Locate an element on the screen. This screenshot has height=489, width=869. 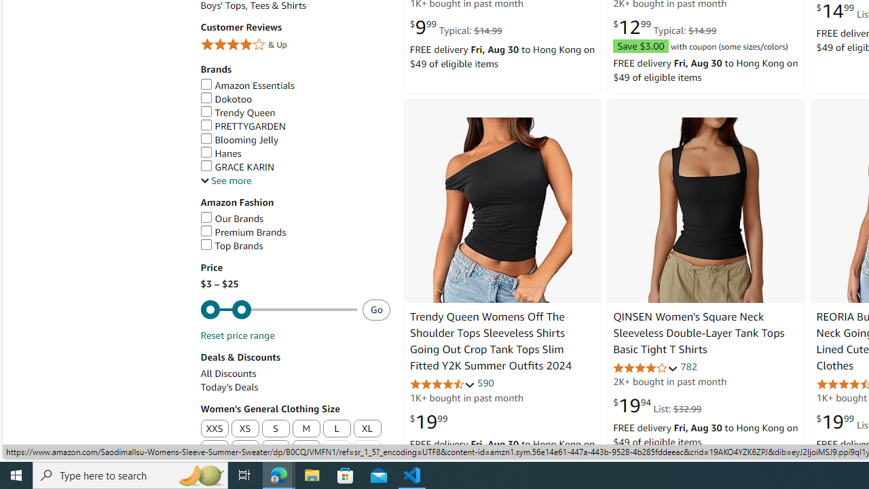
$19.99 is located at coordinates (428, 422).